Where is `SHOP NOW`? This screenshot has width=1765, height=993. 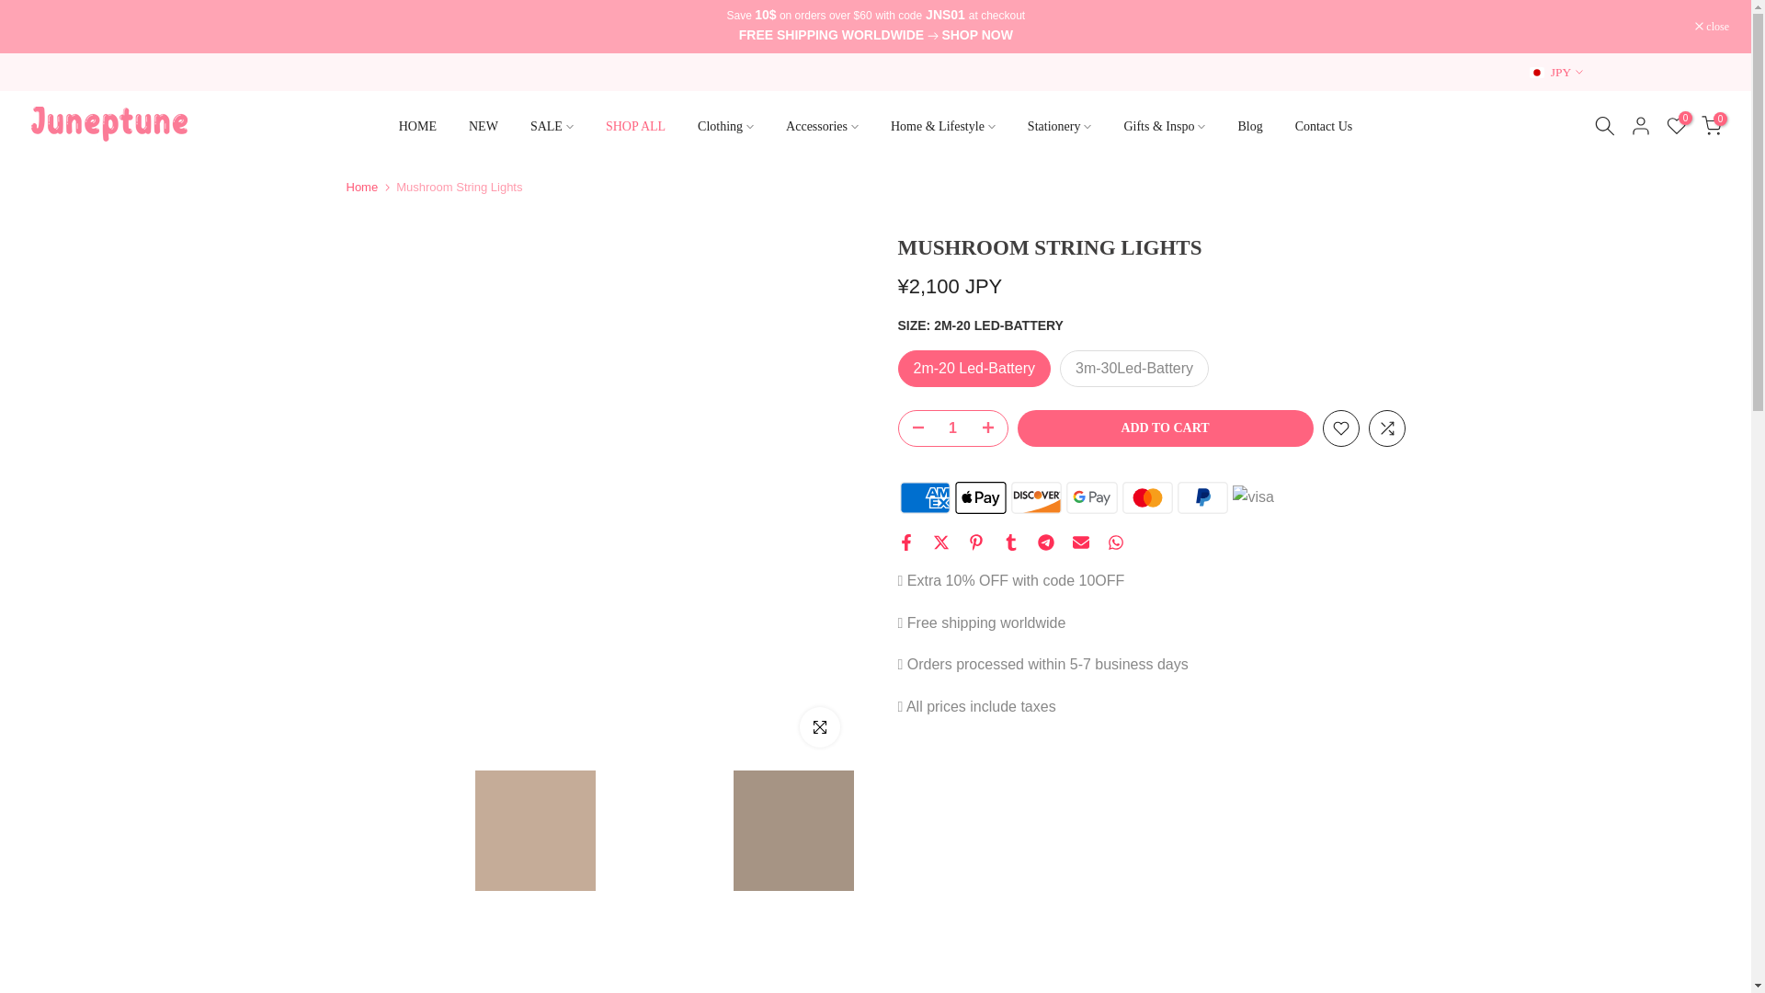 SHOP NOW is located at coordinates (976, 36).